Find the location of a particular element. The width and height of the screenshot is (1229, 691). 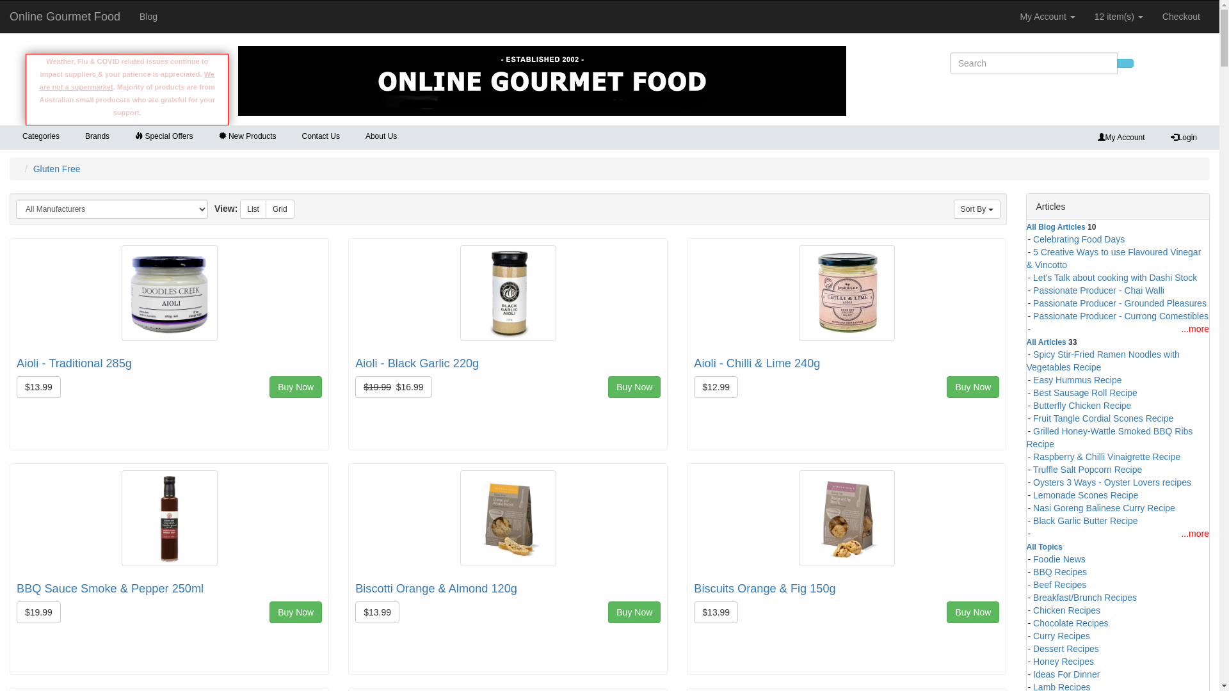

Login is located at coordinates (1184, 138).